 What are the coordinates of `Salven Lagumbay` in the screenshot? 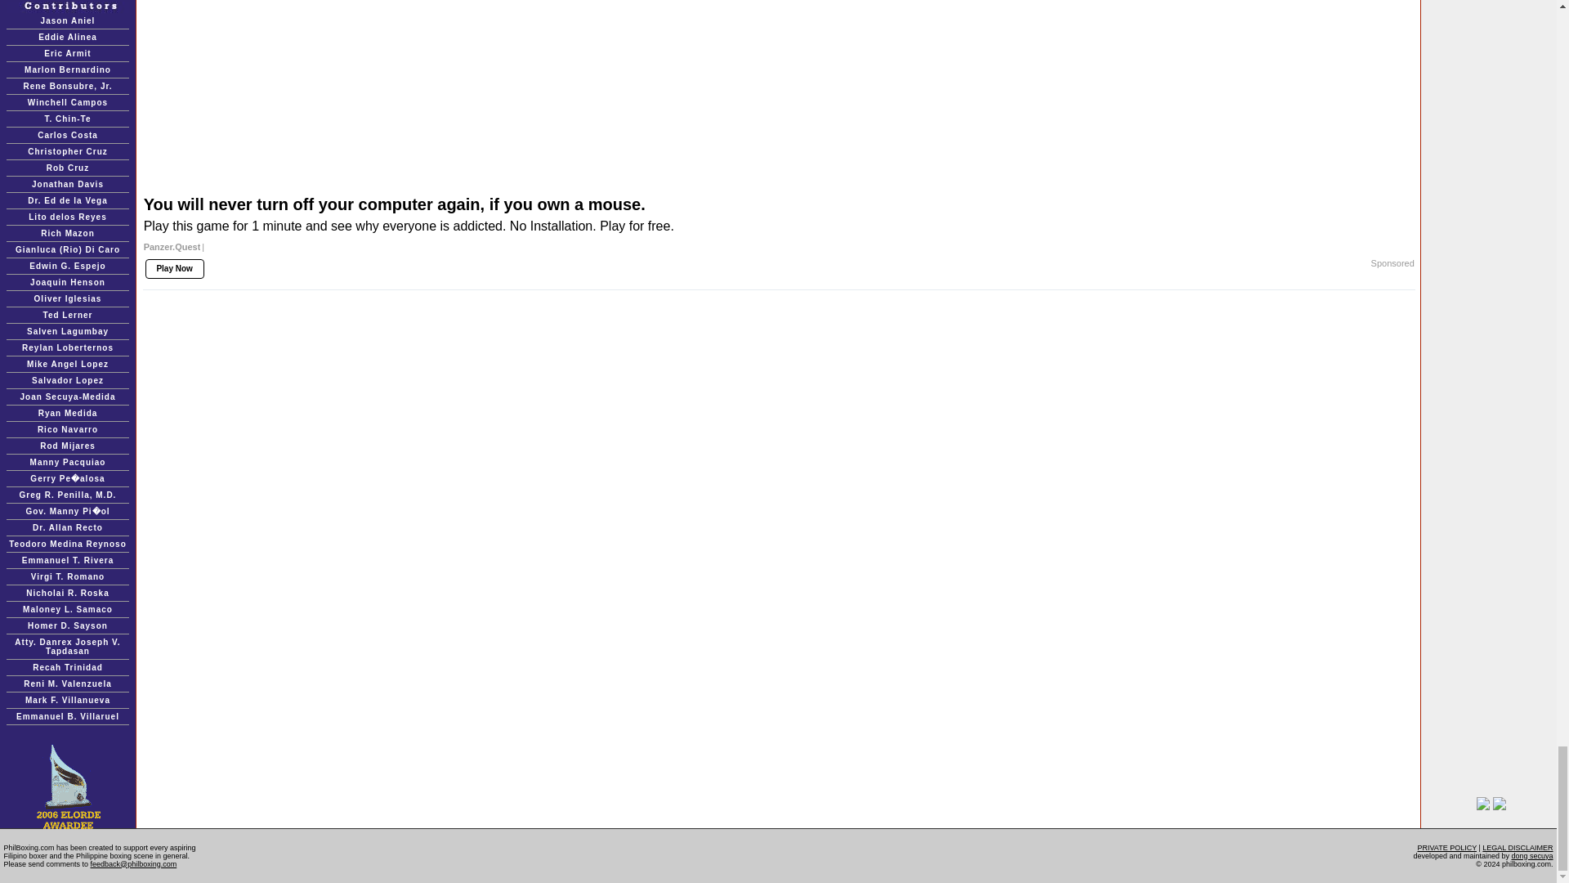 It's located at (67, 331).